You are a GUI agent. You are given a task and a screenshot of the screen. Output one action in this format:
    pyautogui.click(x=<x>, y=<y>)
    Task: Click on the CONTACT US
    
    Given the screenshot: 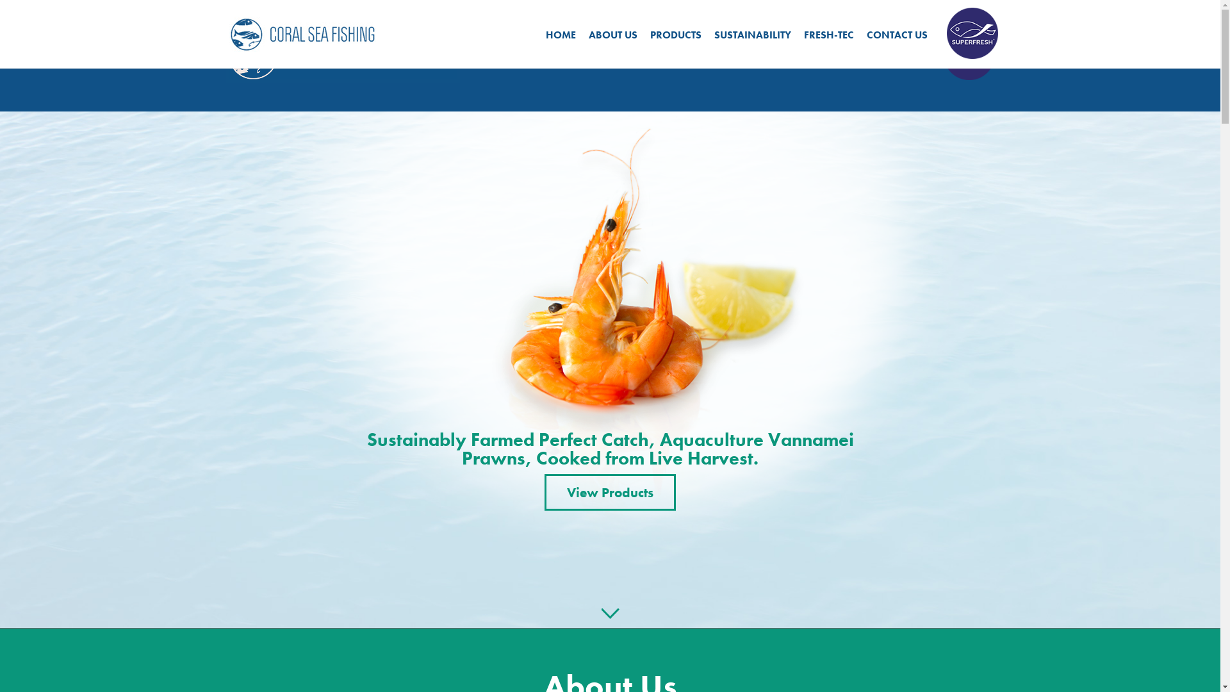 What is the action you would take?
    pyautogui.click(x=897, y=35)
    